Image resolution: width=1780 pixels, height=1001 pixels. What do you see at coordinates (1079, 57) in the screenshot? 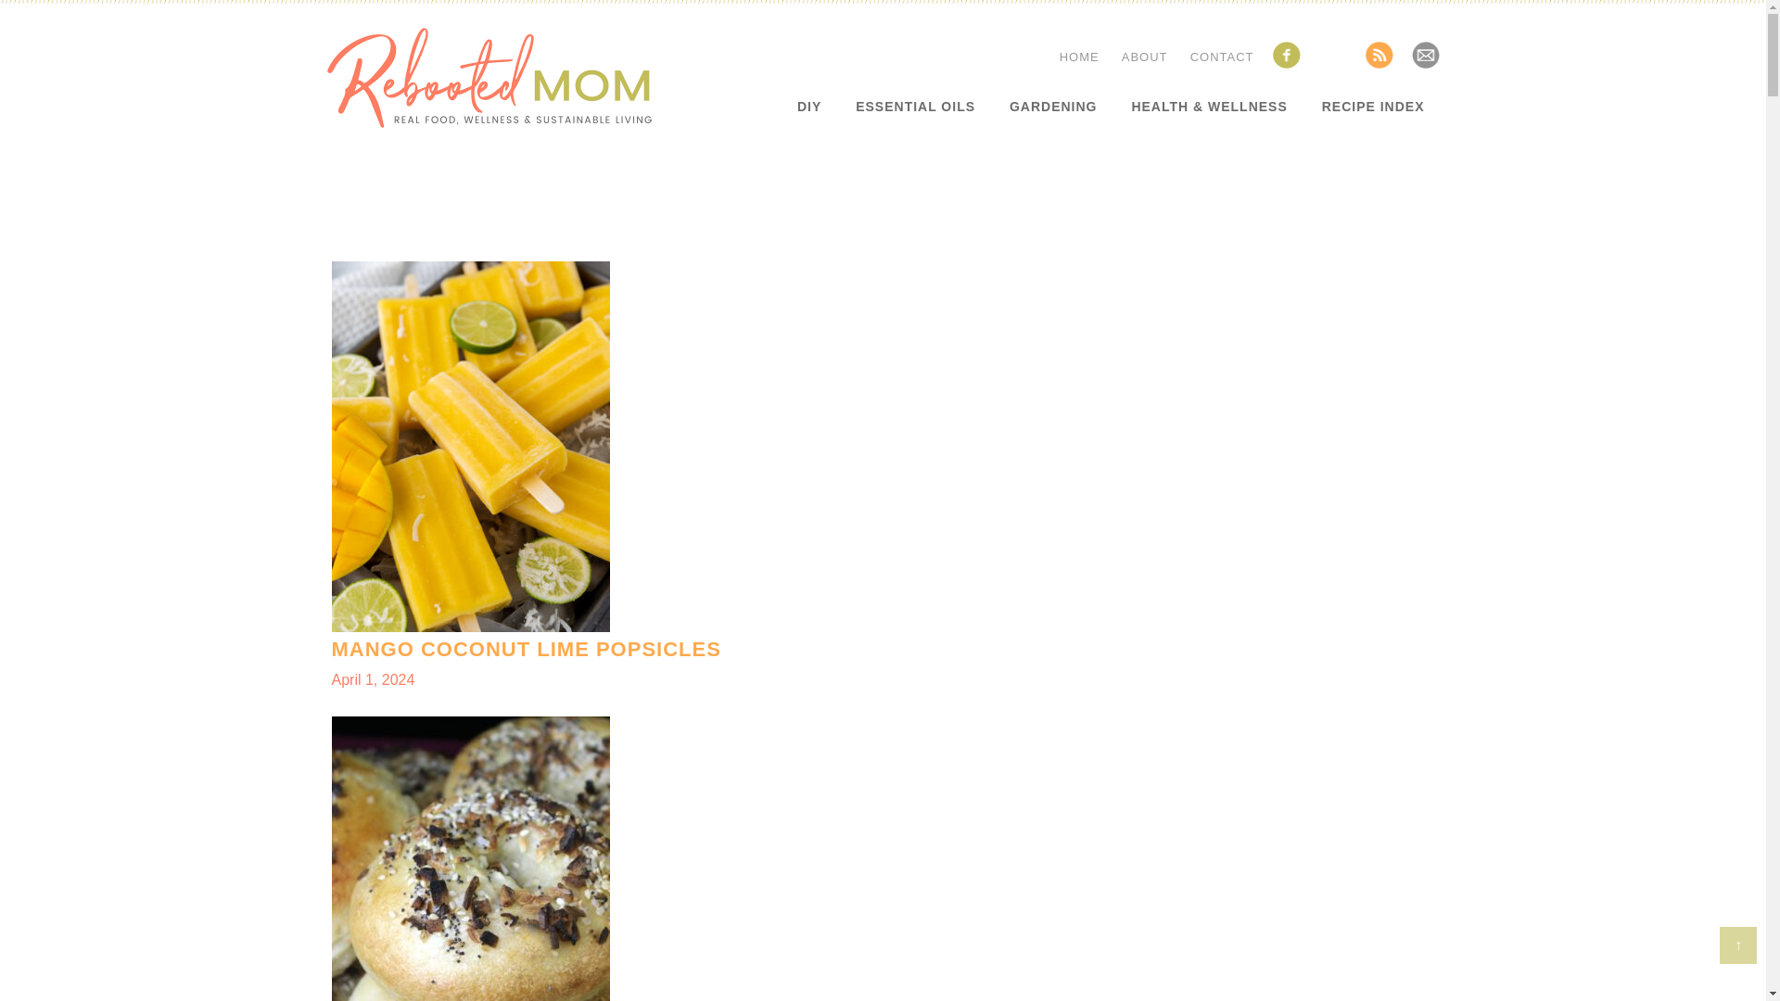
I see `DIY` at bounding box center [1079, 57].